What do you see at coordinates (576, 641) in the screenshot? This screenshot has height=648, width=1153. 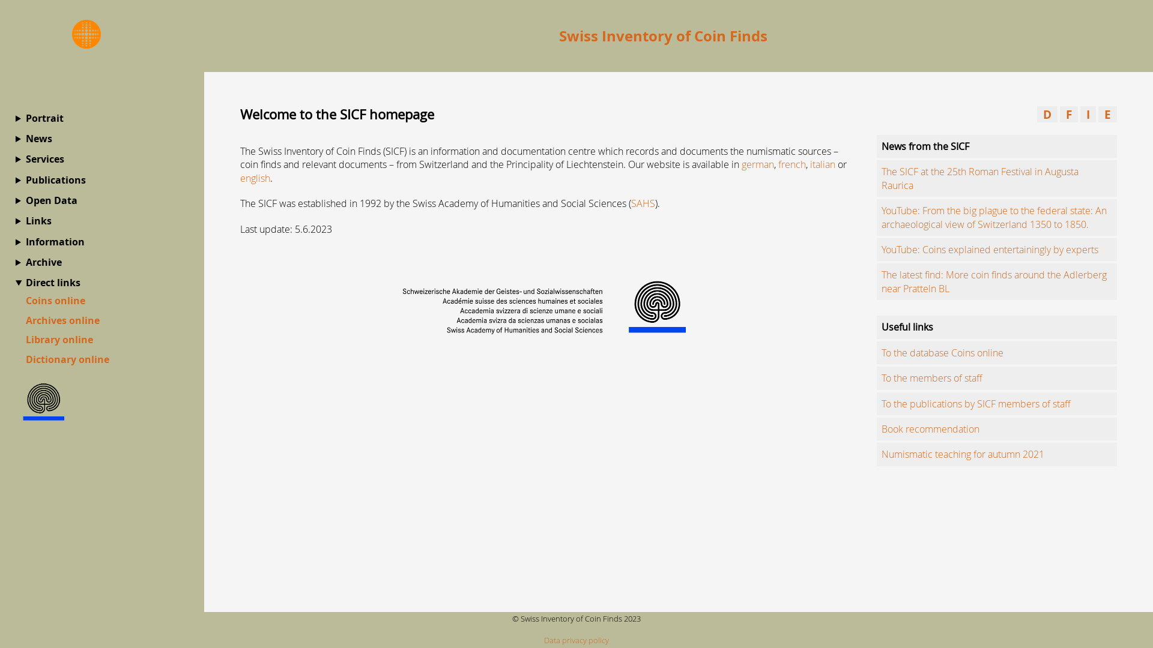 I see `Data privacy policy` at bounding box center [576, 641].